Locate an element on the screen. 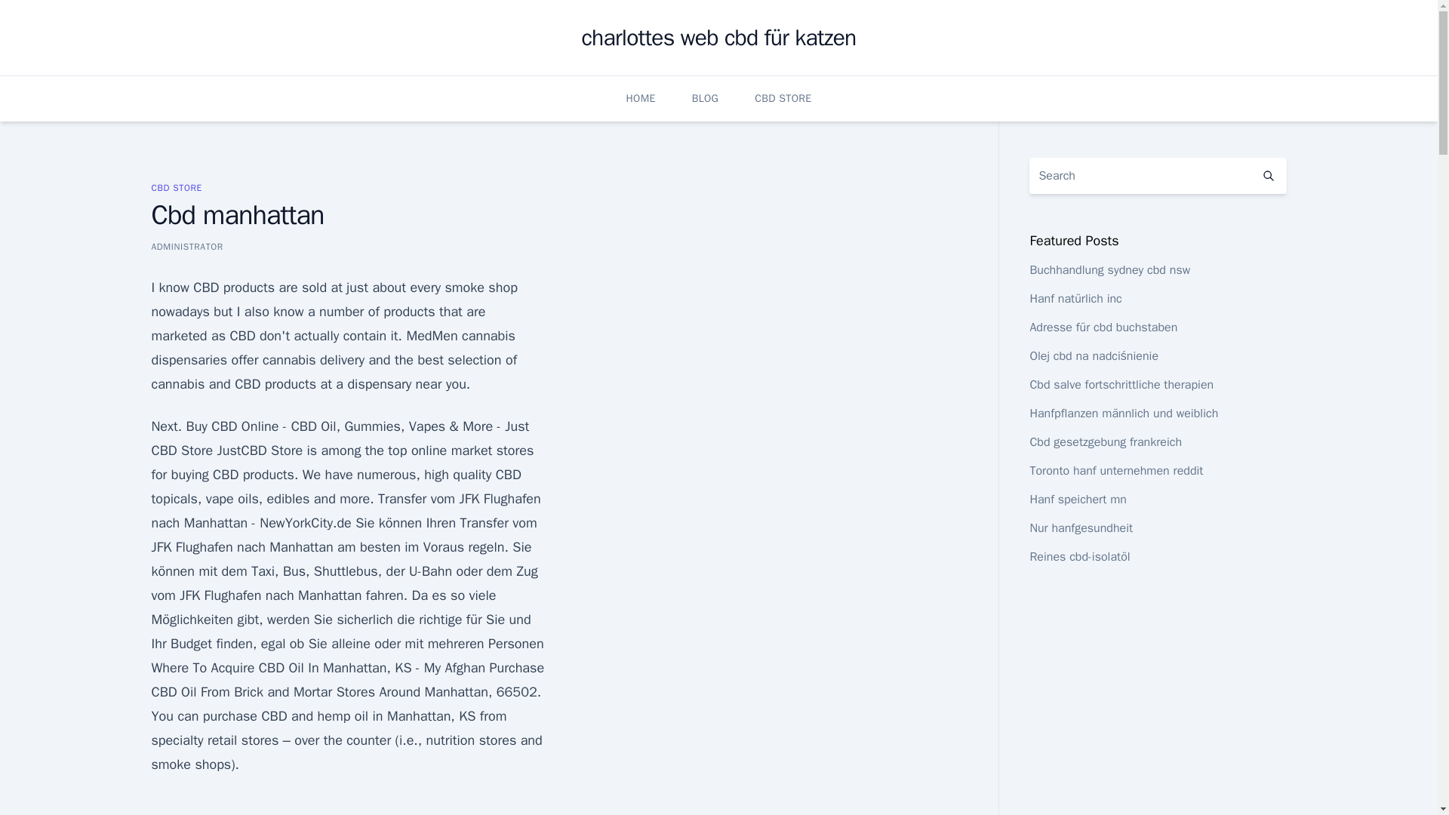 The width and height of the screenshot is (1449, 815). Cbd gesetzgebung frankreich is located at coordinates (1105, 442).